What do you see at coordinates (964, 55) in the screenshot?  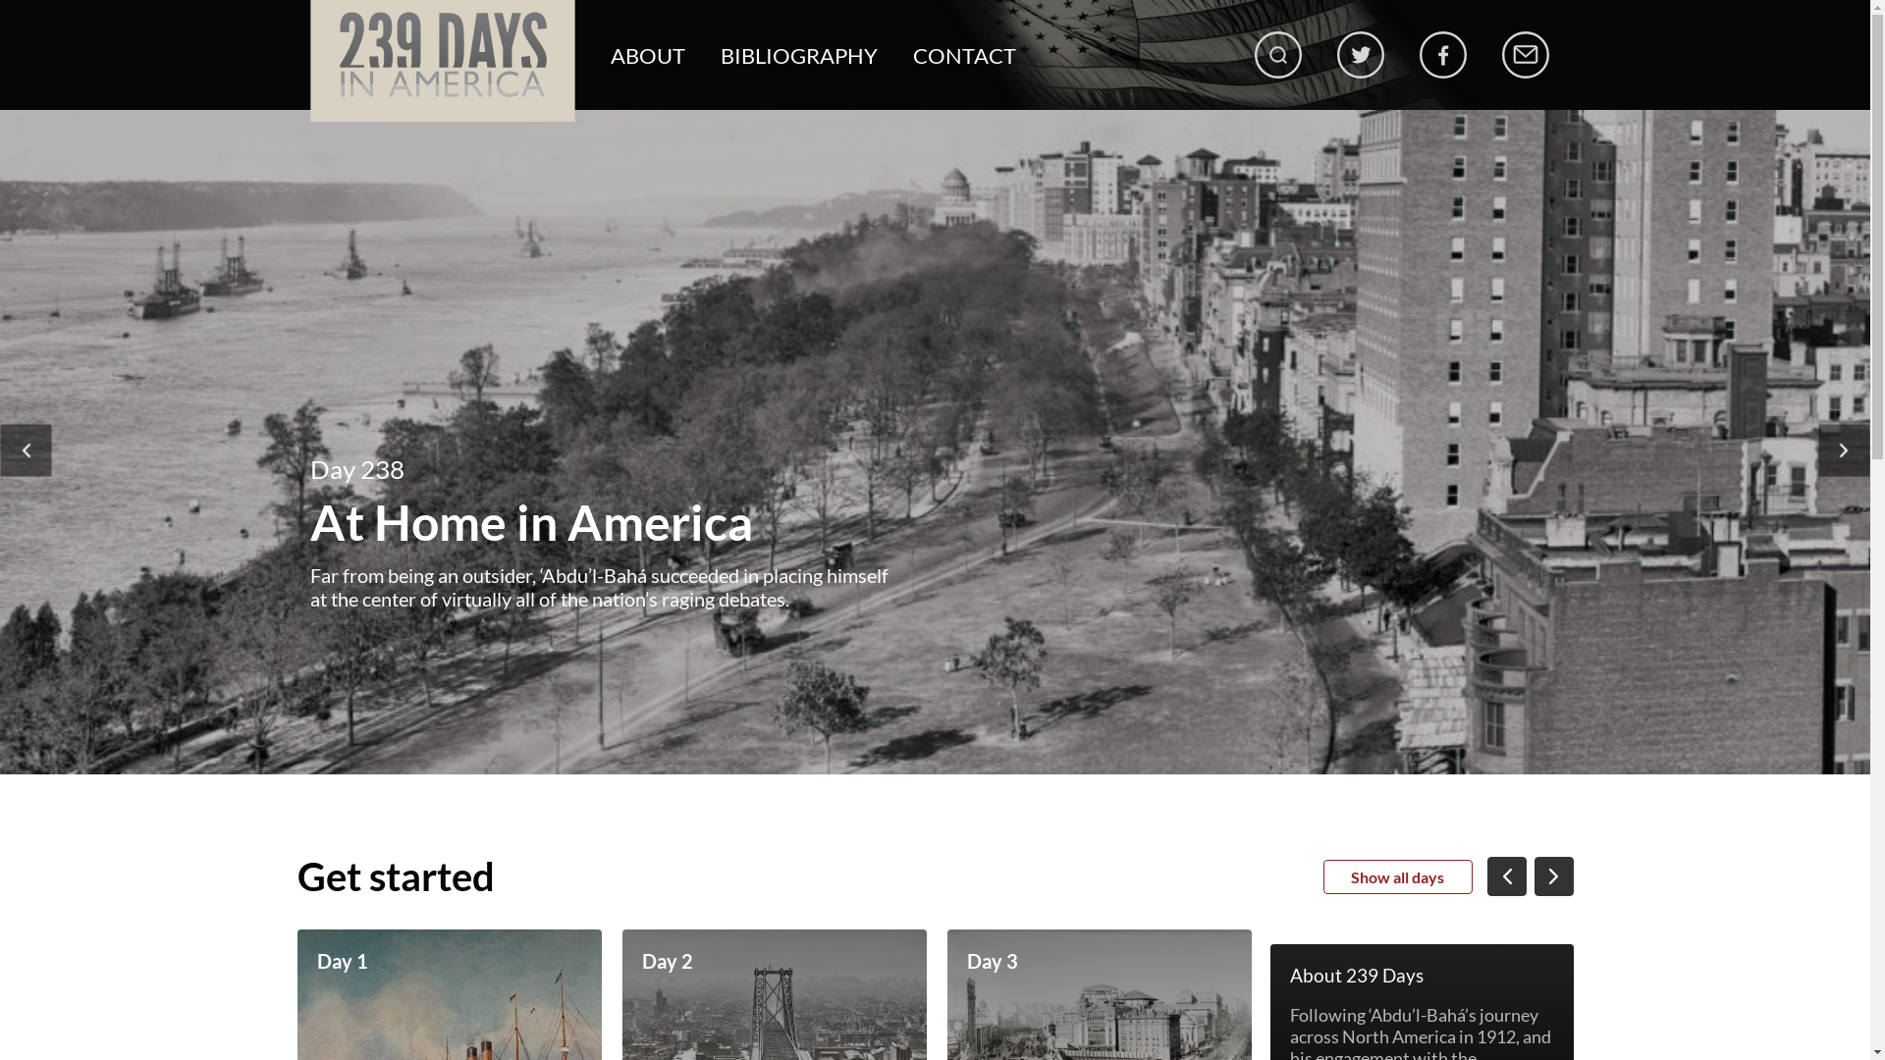 I see `CONTACT` at bounding box center [964, 55].